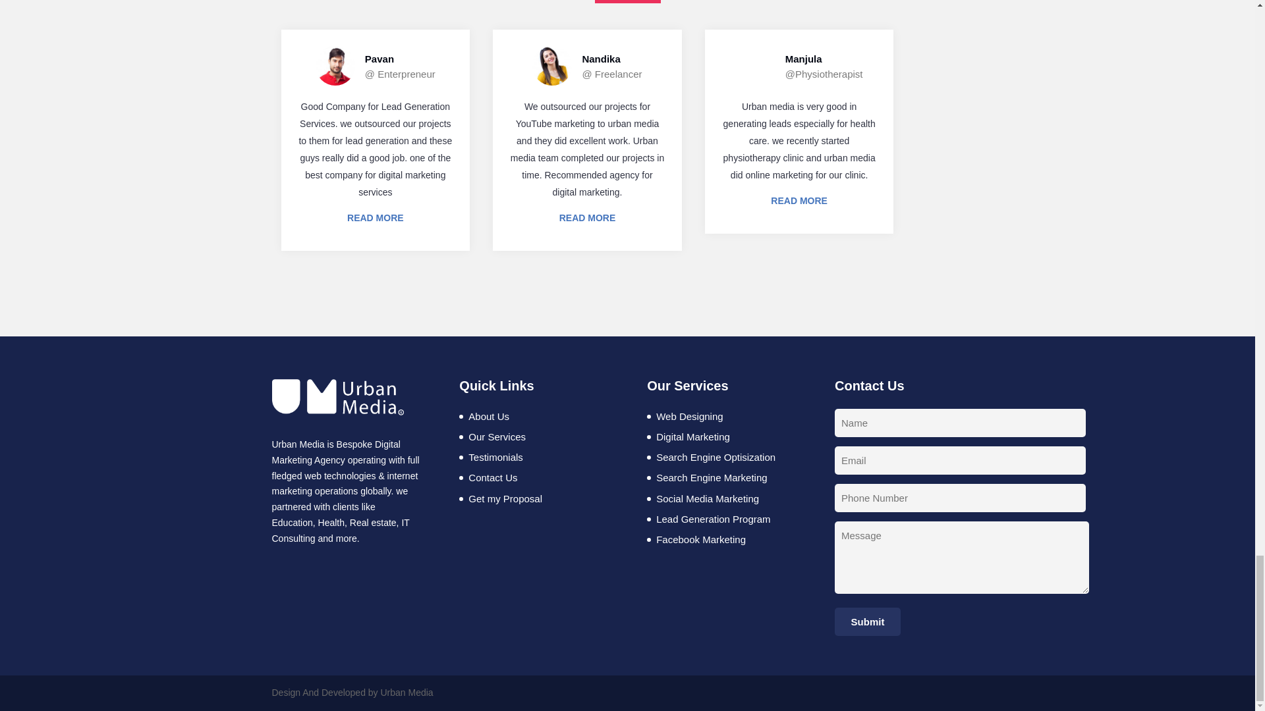 The height and width of the screenshot is (711, 1265). I want to click on Social Media Marketing, so click(708, 498).